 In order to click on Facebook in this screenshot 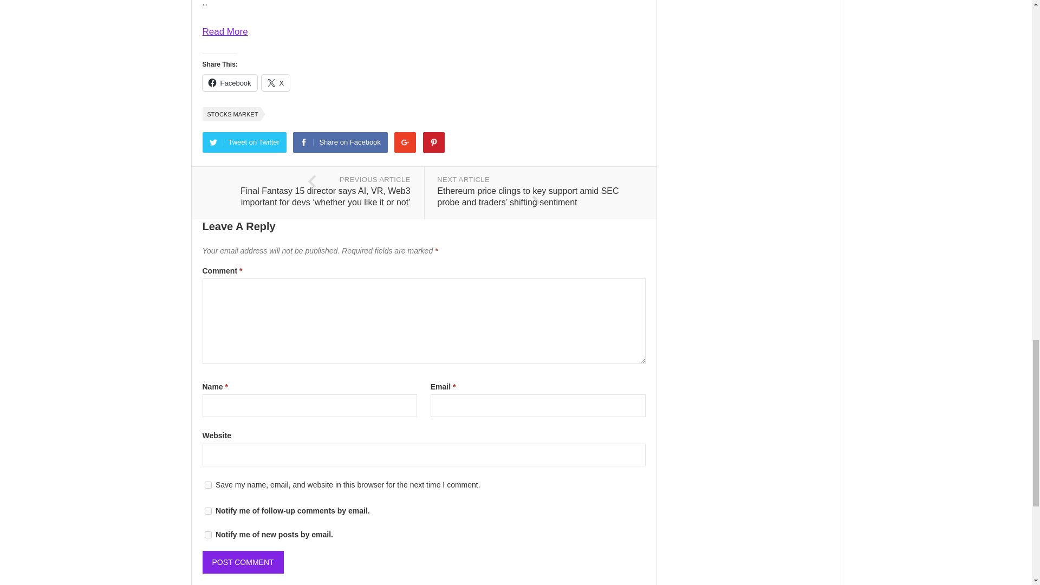, I will do `click(230, 83)`.